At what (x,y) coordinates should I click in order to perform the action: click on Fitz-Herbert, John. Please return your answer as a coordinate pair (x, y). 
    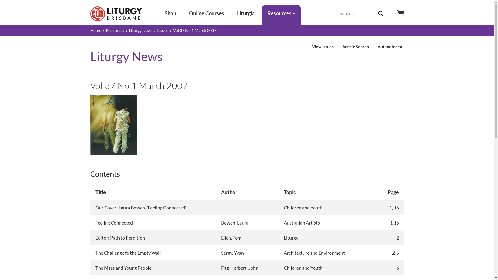
    Looking at the image, I should click on (240, 268).